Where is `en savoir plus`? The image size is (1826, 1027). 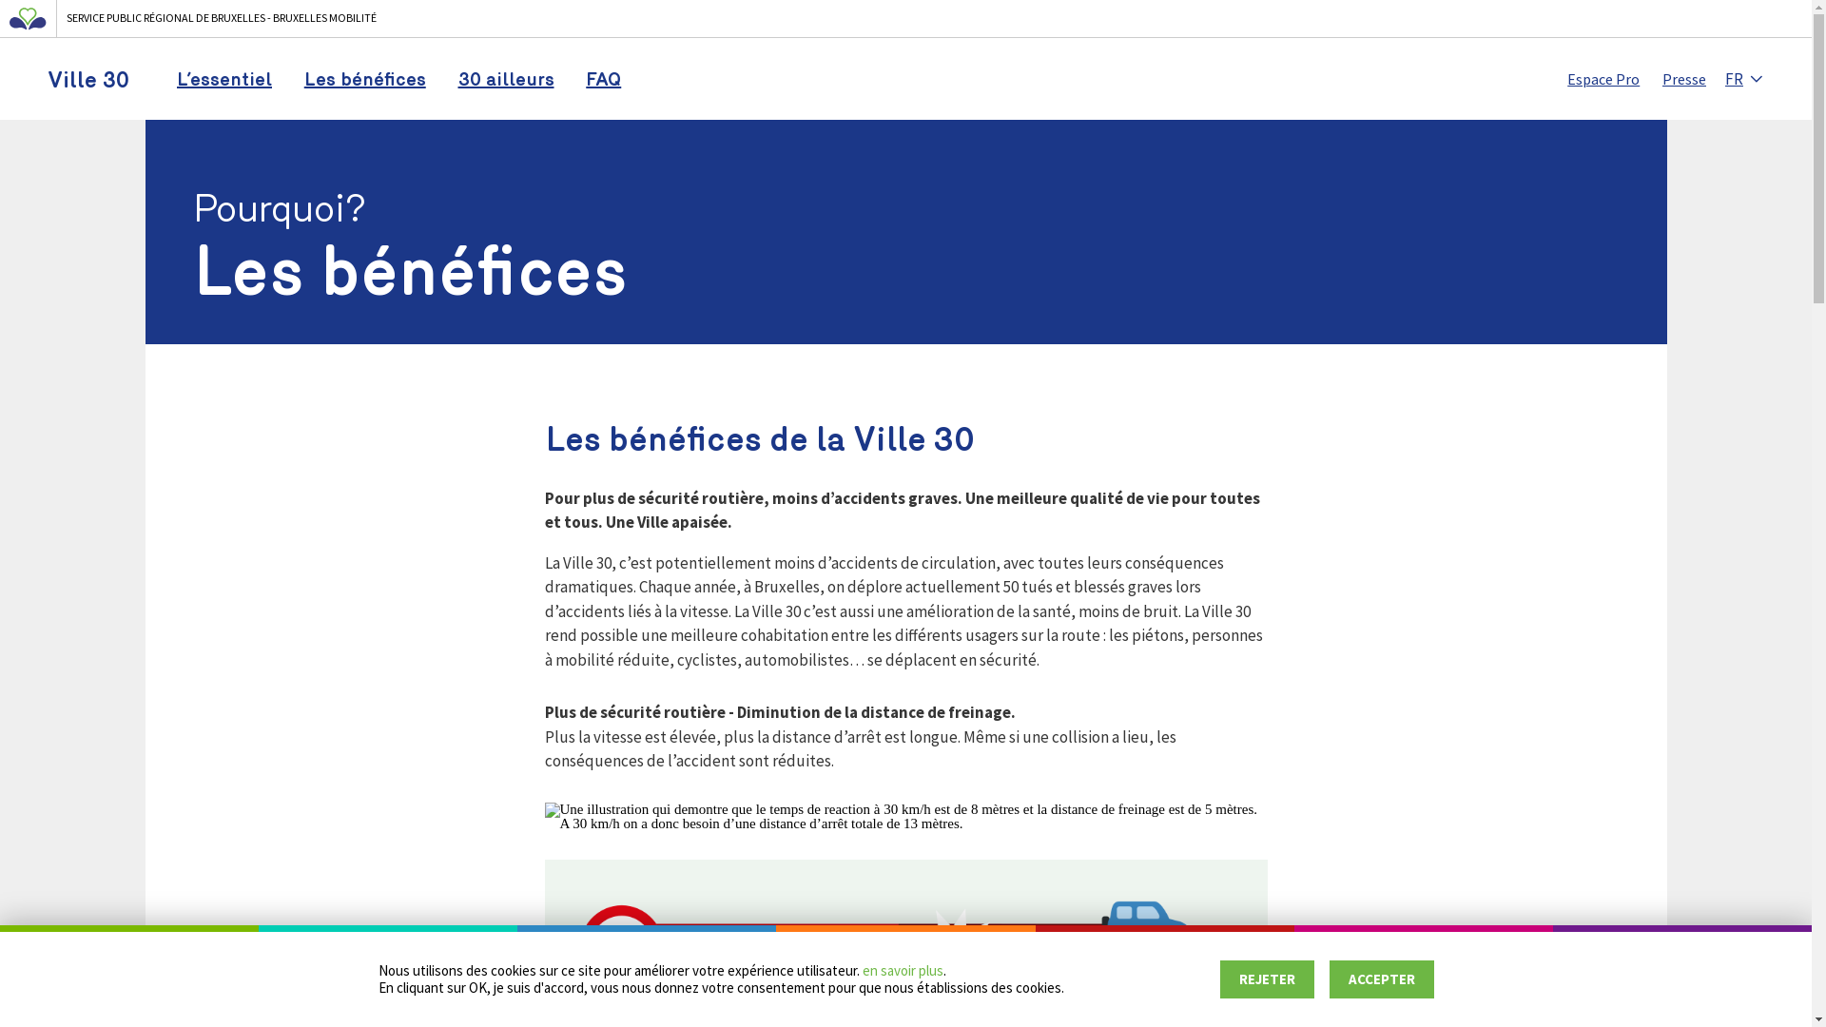
en savoir plus is located at coordinates (902, 972).